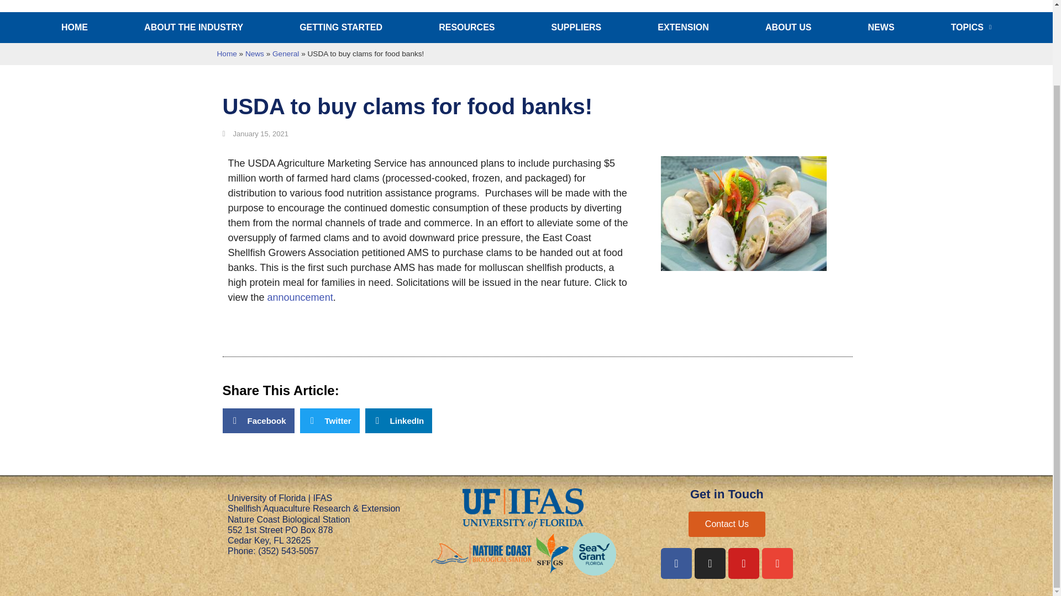 Image resolution: width=1061 pixels, height=596 pixels. I want to click on SUPPLIERS, so click(576, 27).